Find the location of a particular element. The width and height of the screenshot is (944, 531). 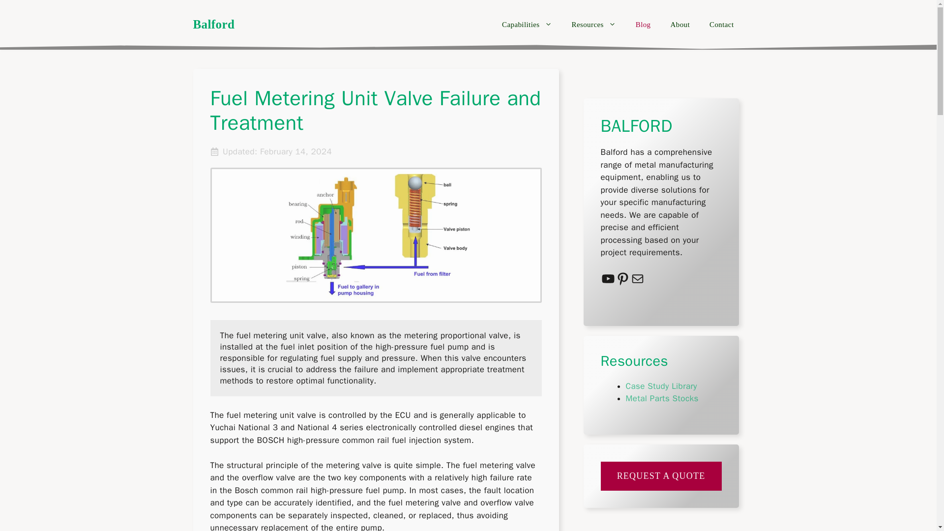

Metal Parts Stocks is located at coordinates (662, 398).